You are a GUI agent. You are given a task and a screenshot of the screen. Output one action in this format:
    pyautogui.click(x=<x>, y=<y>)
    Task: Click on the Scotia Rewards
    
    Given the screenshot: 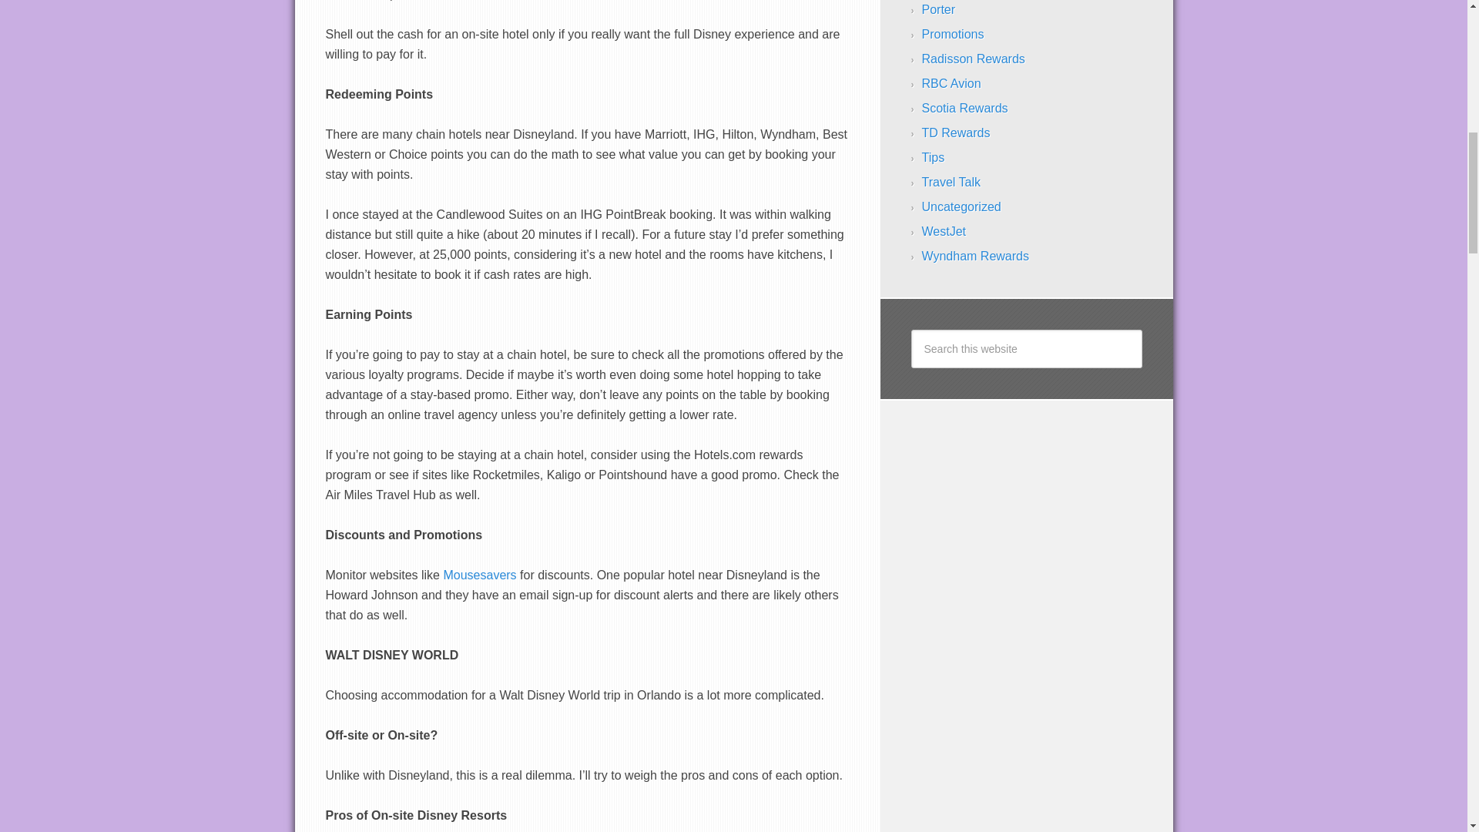 What is the action you would take?
    pyautogui.click(x=964, y=108)
    